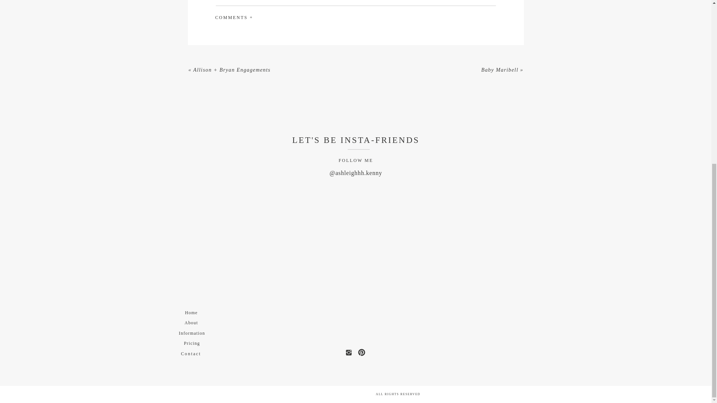 Image resolution: width=717 pixels, height=403 pixels. I want to click on Contact, so click(191, 353).